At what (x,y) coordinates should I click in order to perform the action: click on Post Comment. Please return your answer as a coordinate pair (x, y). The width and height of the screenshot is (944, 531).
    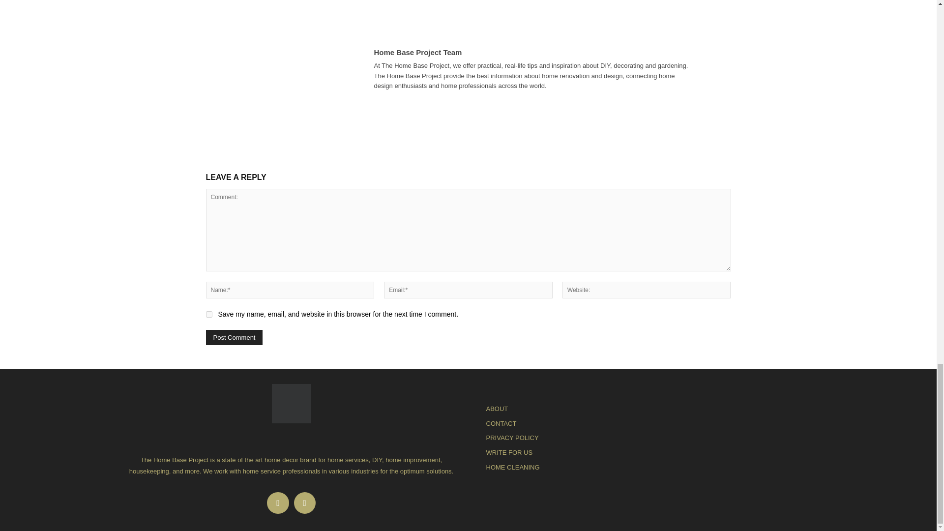
    Looking at the image, I should click on (234, 337).